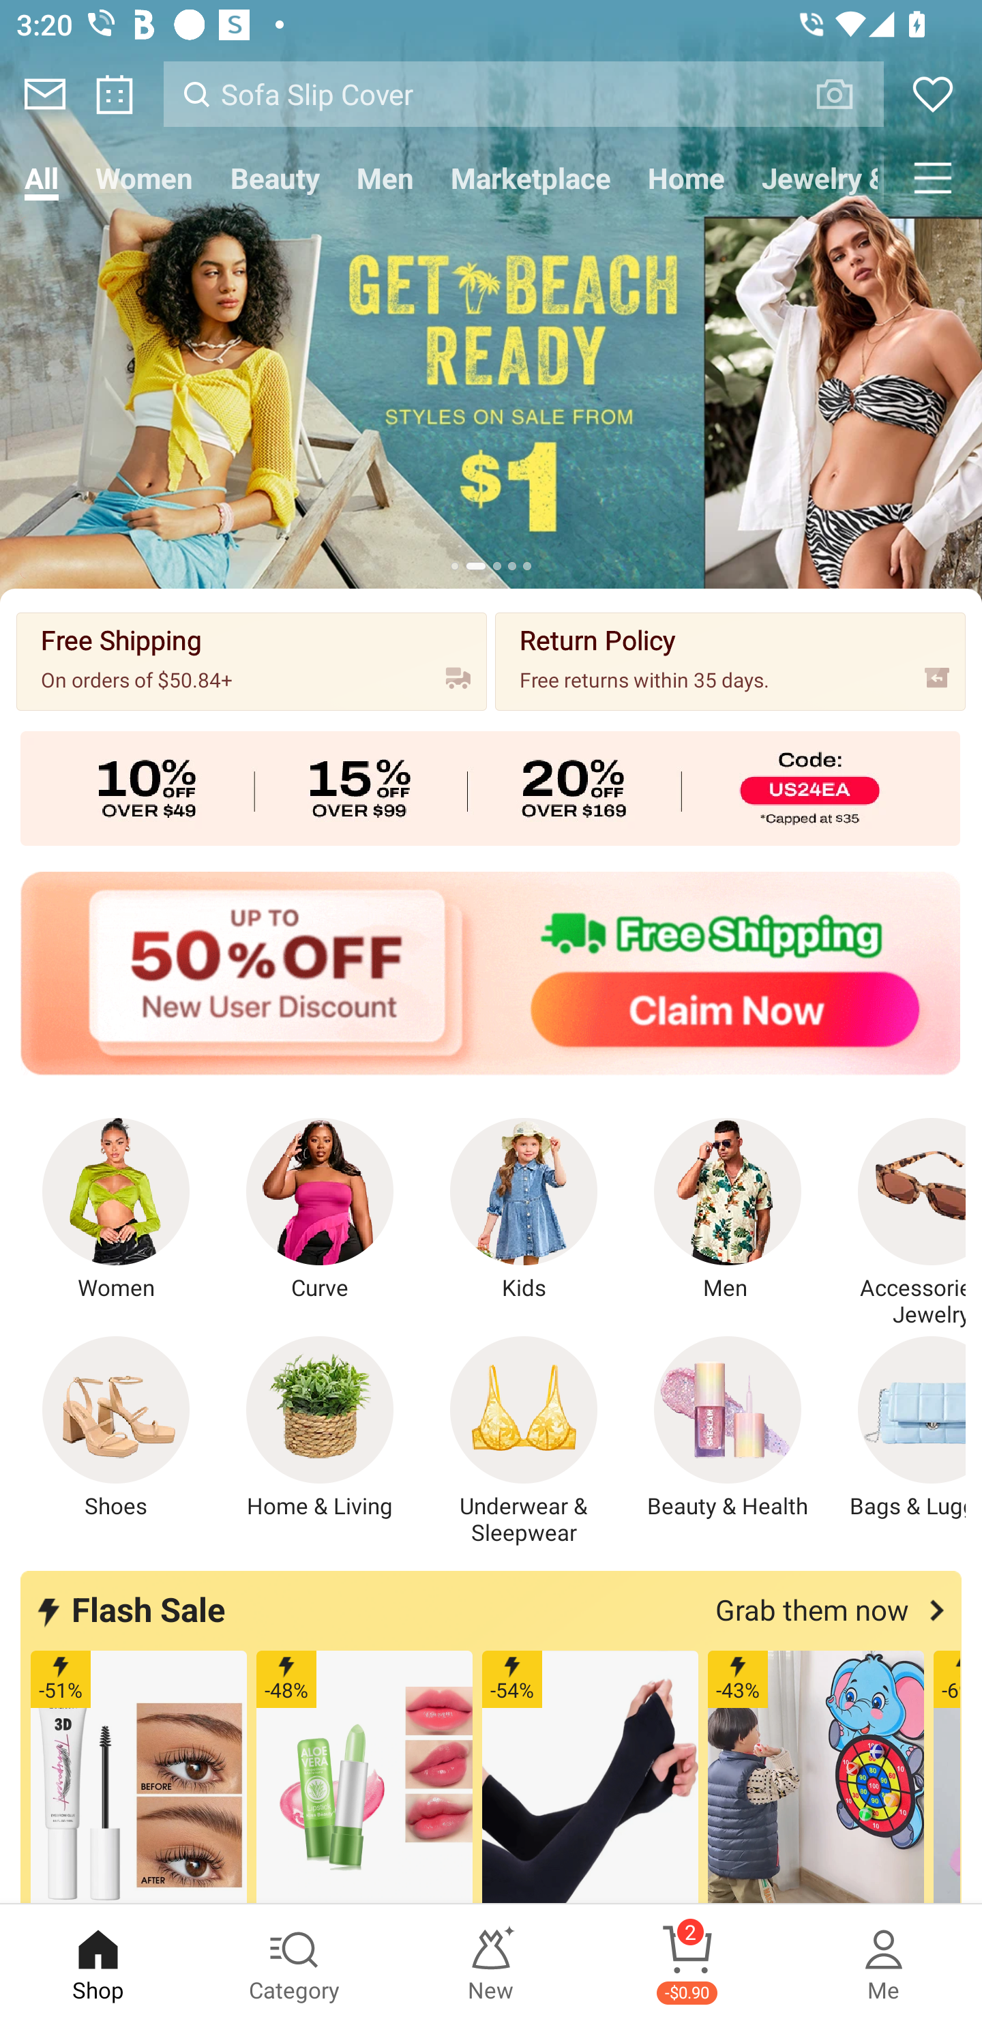 The image size is (982, 2019). I want to click on Kids, so click(524, 1210).